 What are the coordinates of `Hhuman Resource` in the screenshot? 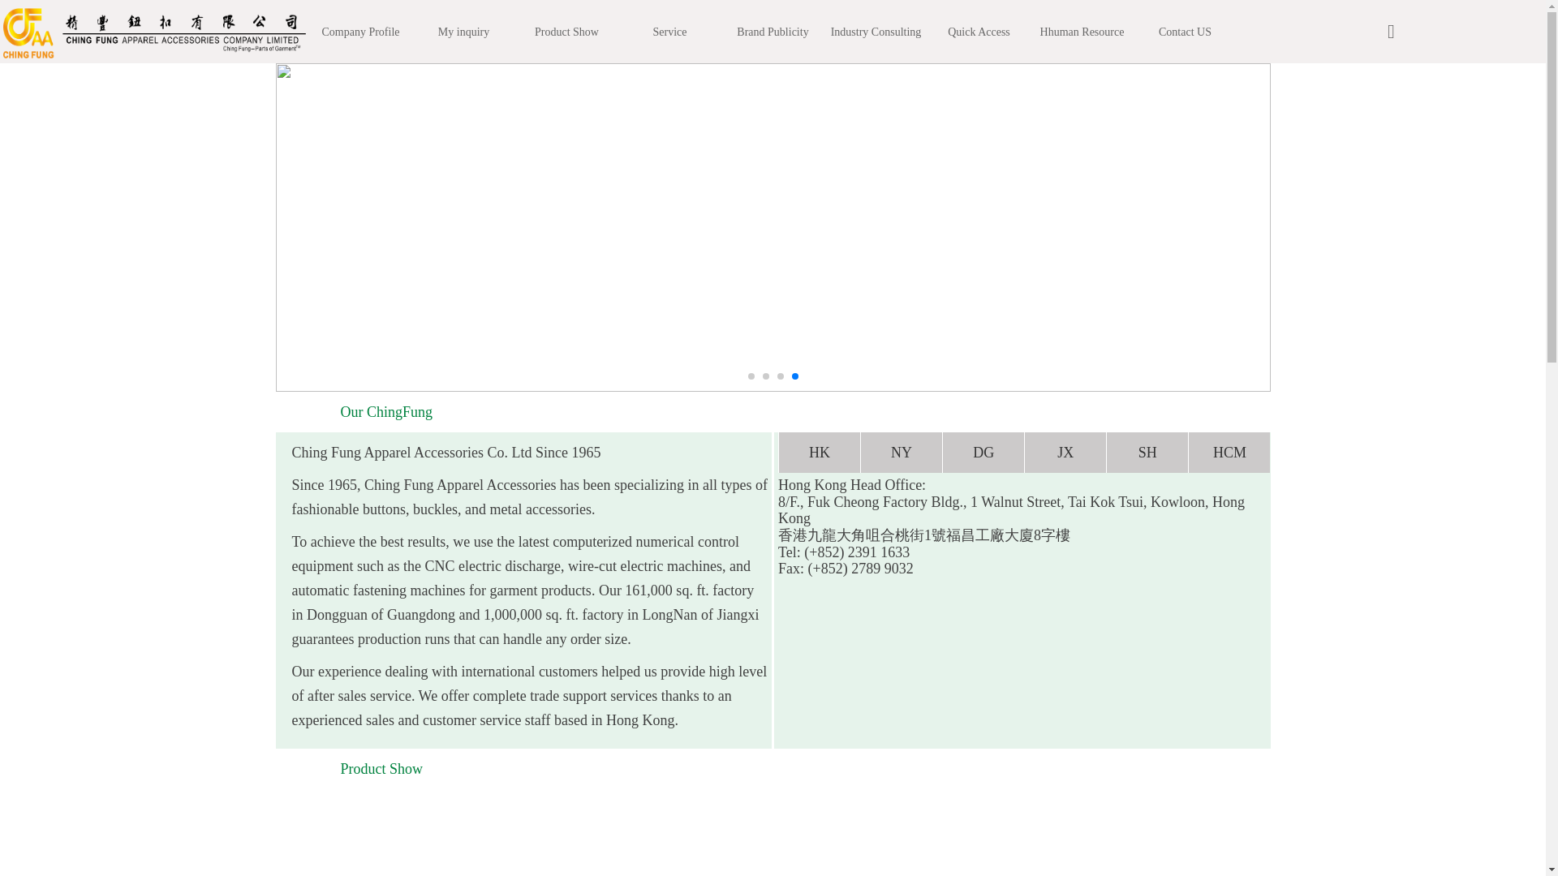 It's located at (1082, 32).